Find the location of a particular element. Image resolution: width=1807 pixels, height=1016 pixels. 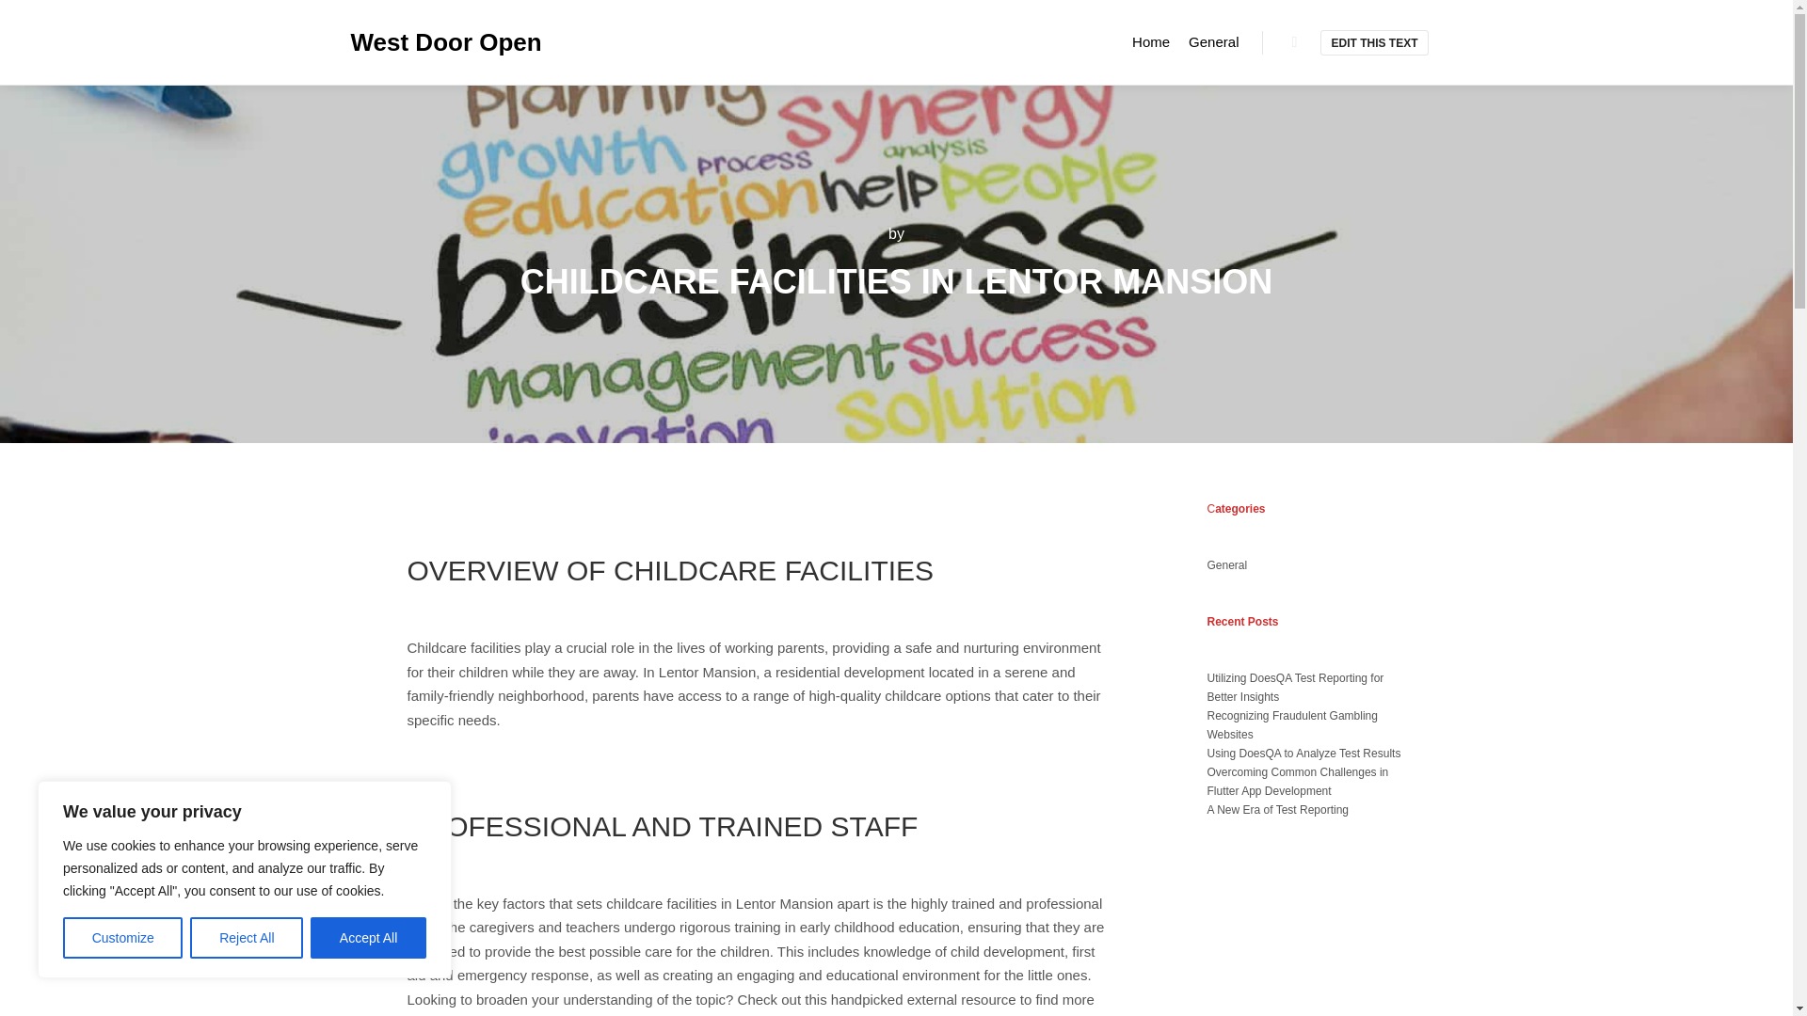

West Door Open is located at coordinates (444, 41).